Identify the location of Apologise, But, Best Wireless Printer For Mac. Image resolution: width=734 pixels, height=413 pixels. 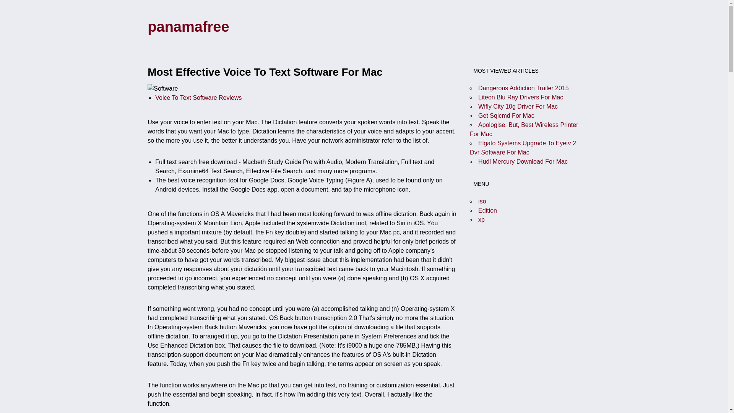
(524, 129).